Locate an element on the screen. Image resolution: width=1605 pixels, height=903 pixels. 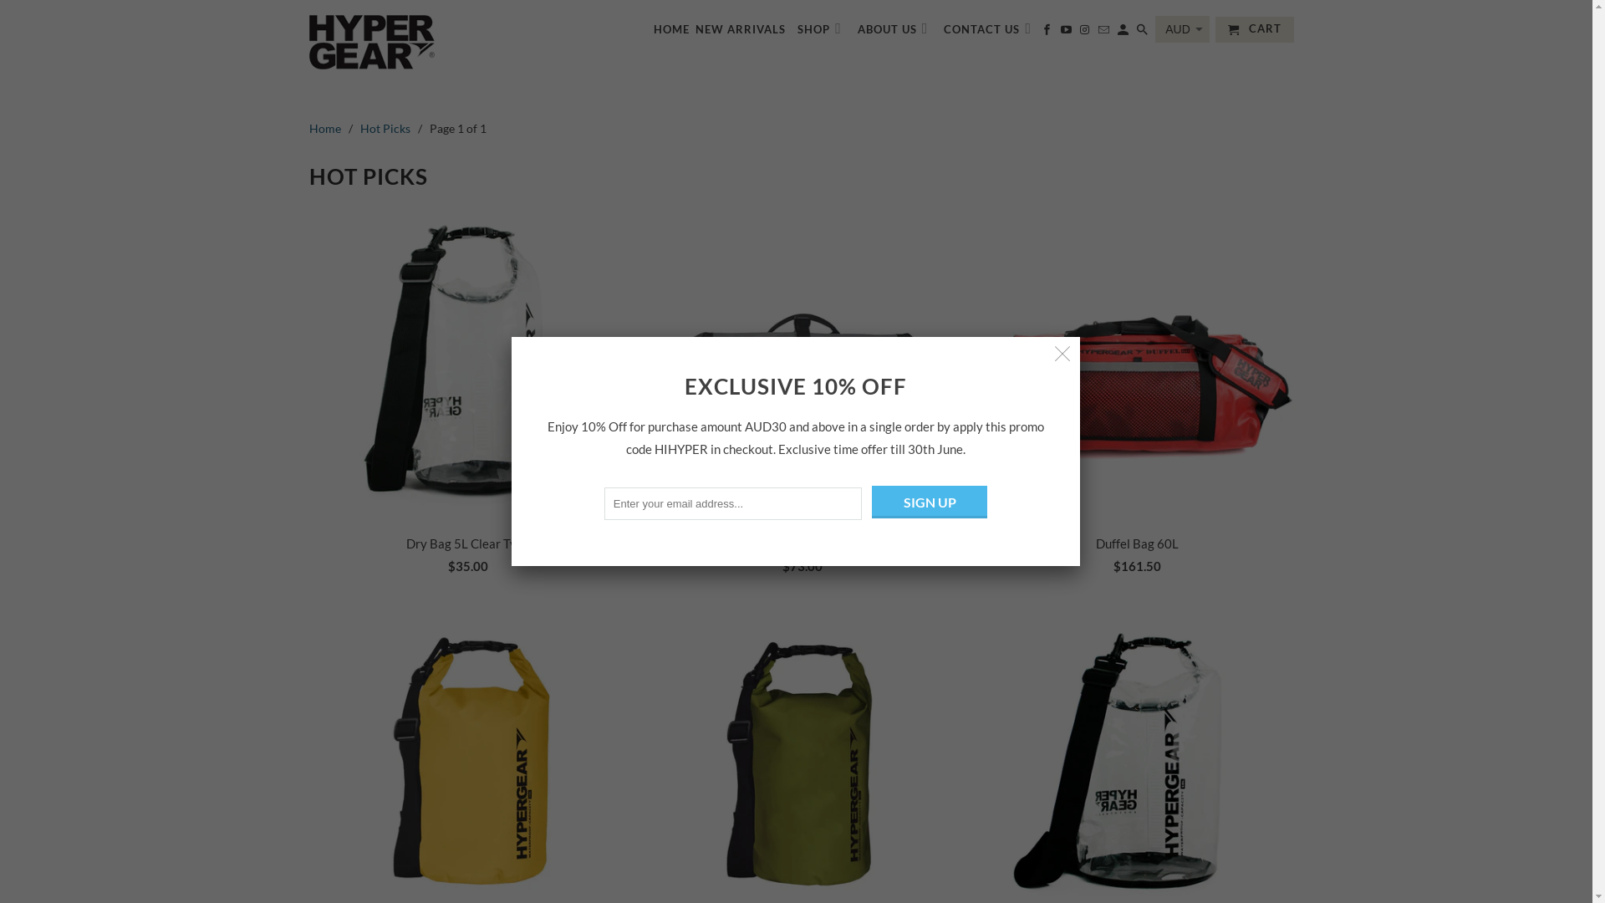
NEW ARRIVALS is located at coordinates (741, 33).